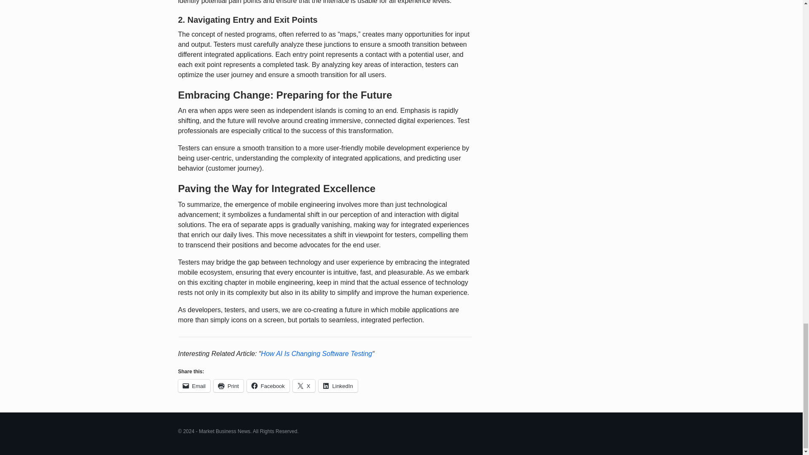 This screenshot has width=809, height=455. What do you see at coordinates (268, 385) in the screenshot?
I see `Facebook` at bounding box center [268, 385].